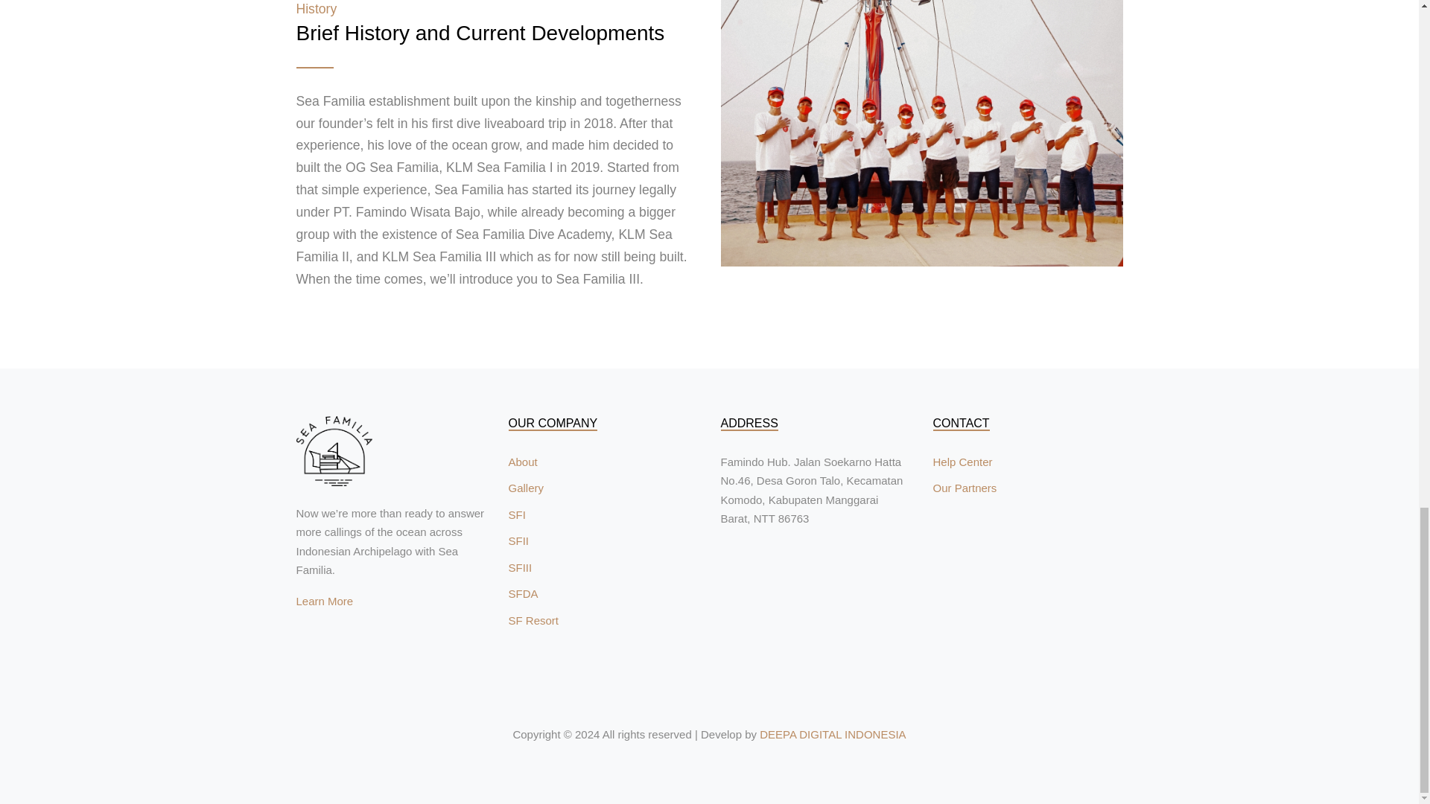 This screenshot has height=804, width=1430. Describe the element at coordinates (962, 462) in the screenshot. I see `Help Center` at that location.